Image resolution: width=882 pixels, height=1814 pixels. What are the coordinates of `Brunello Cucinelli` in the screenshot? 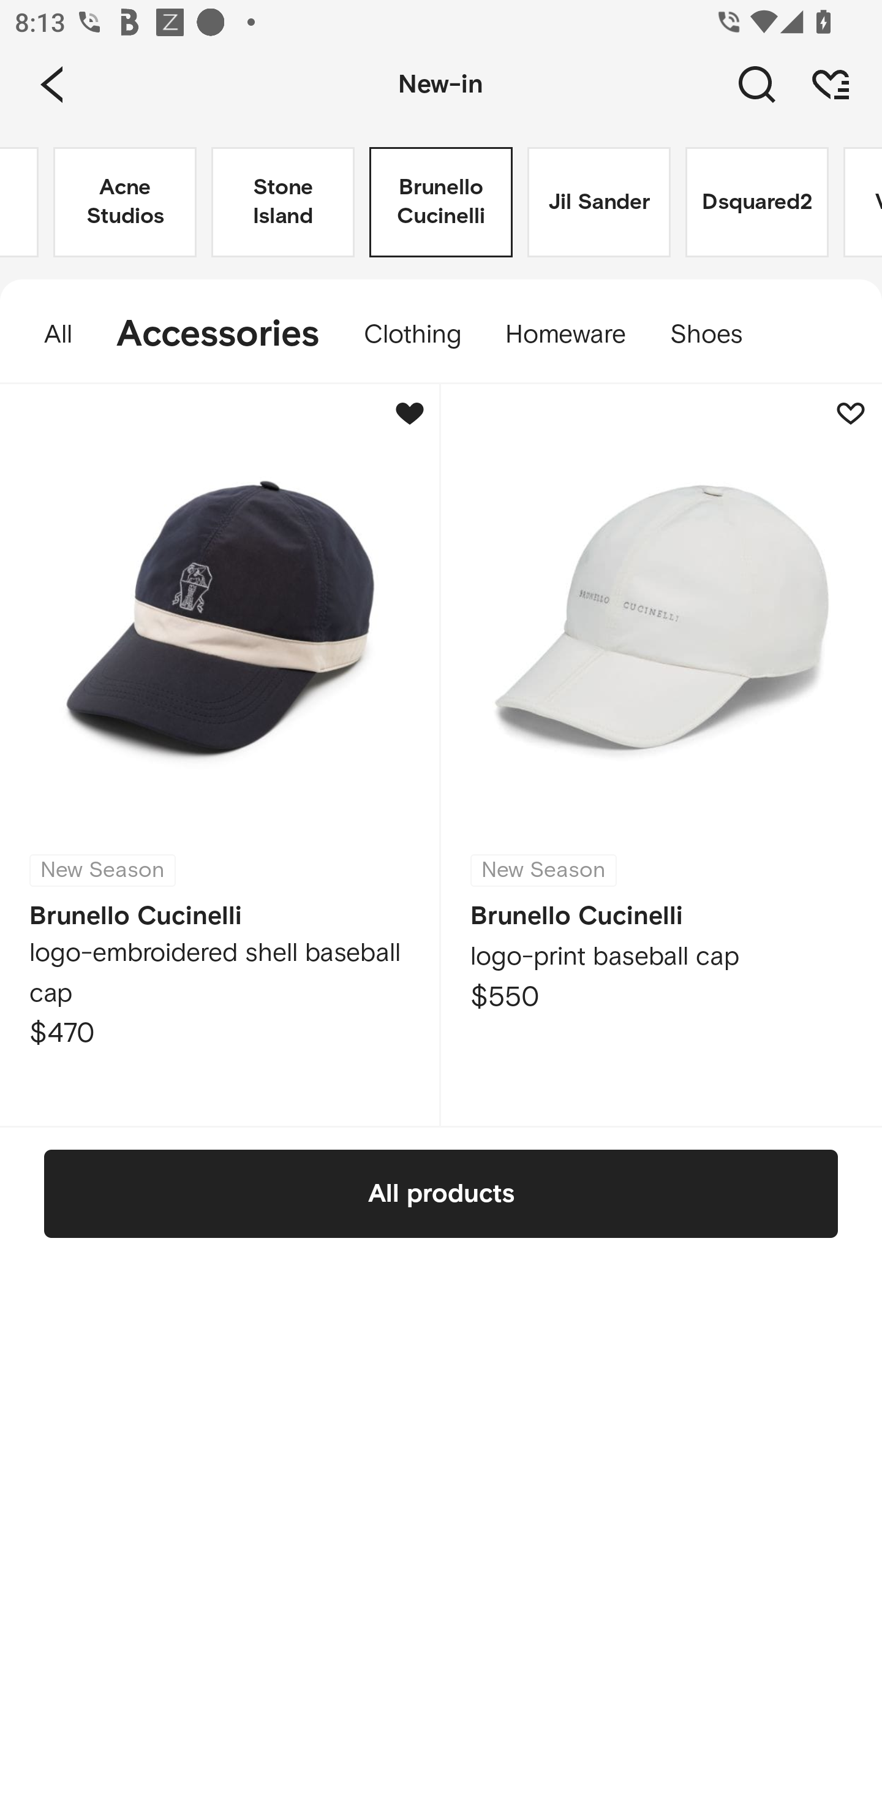 It's located at (441, 202).